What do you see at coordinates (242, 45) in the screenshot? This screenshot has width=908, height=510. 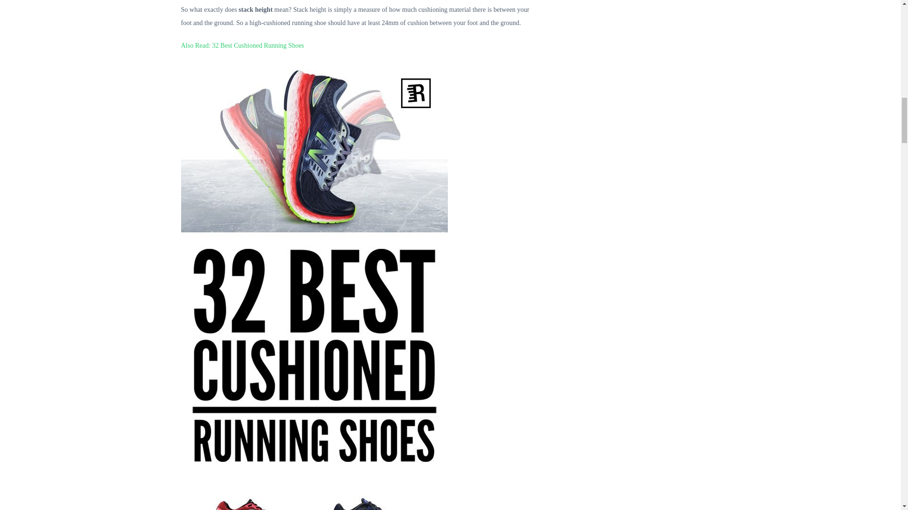 I see `Also Read: 32 Best Cushioned Running Shoes` at bounding box center [242, 45].